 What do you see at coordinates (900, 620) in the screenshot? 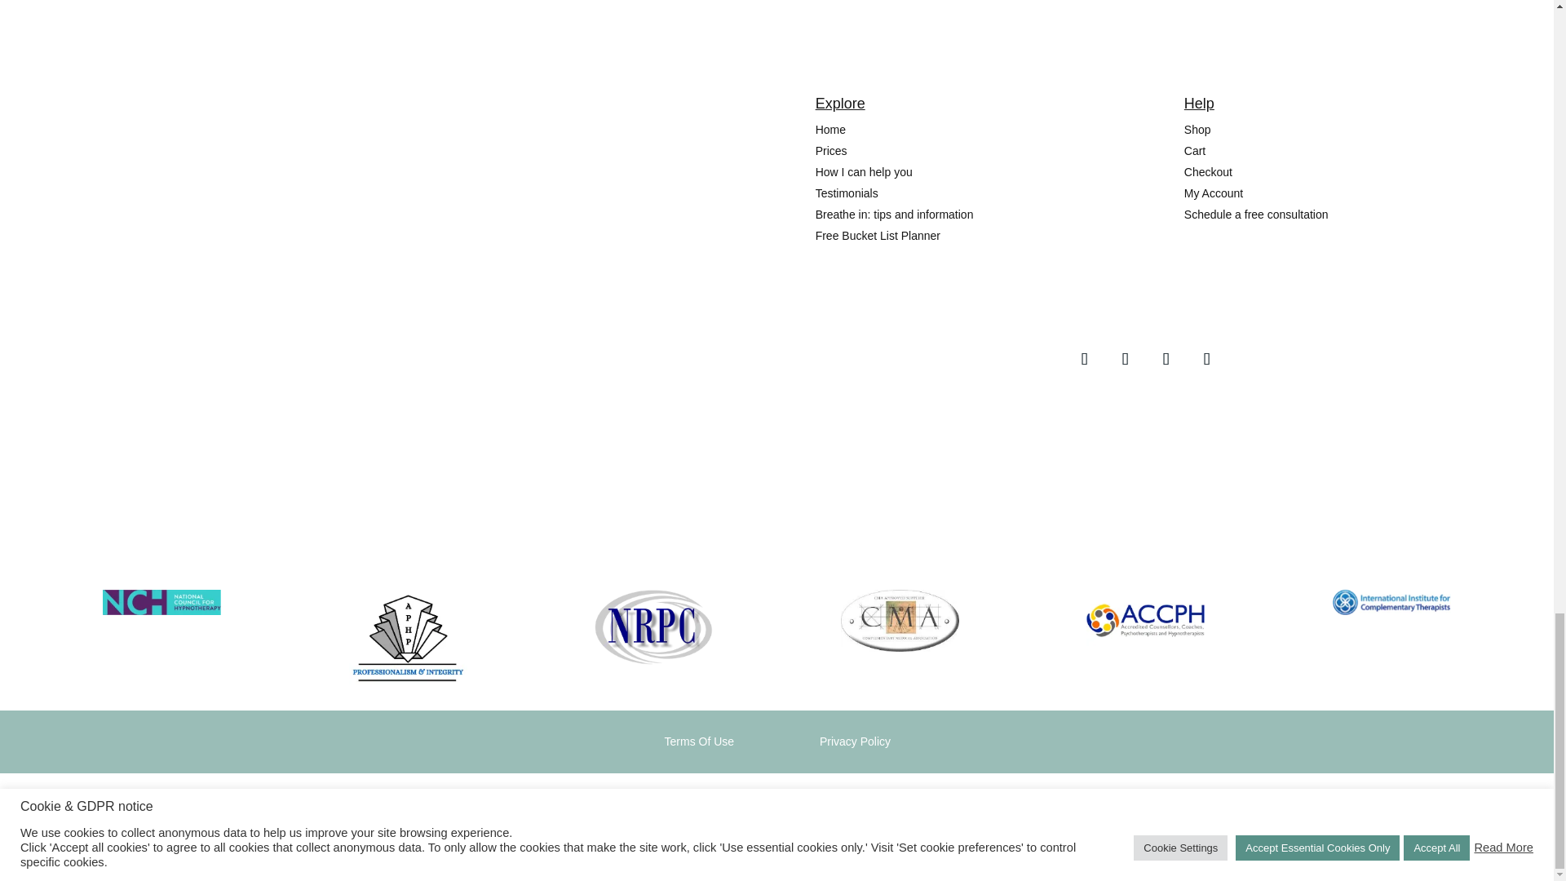
I see `Time To Breathe - CMA Logo` at bounding box center [900, 620].